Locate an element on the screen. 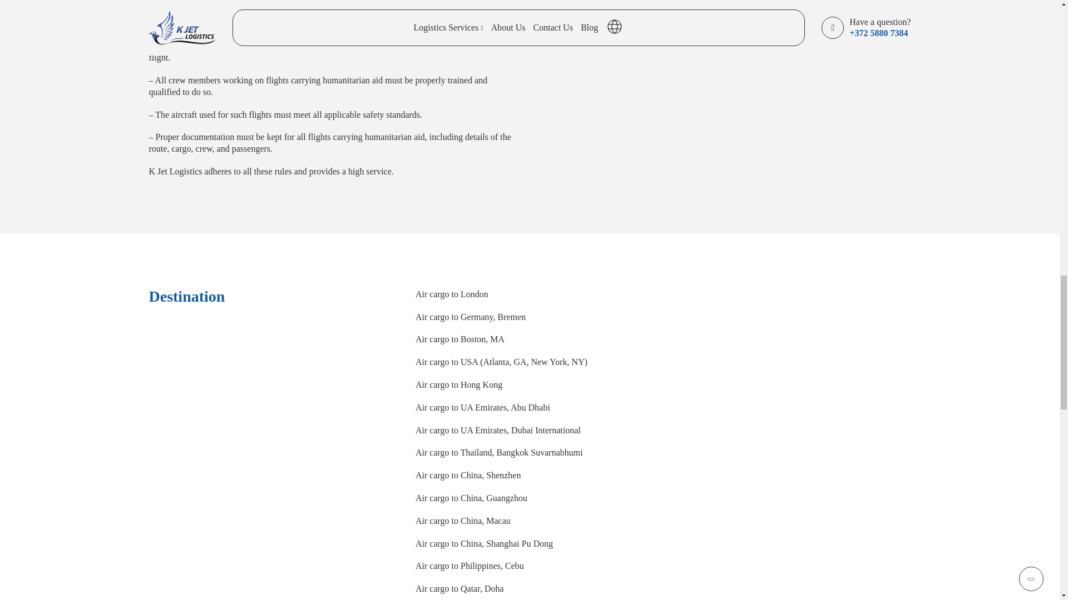 The width and height of the screenshot is (1068, 600). Air cargo to Germany, Bremen  is located at coordinates (471, 317).